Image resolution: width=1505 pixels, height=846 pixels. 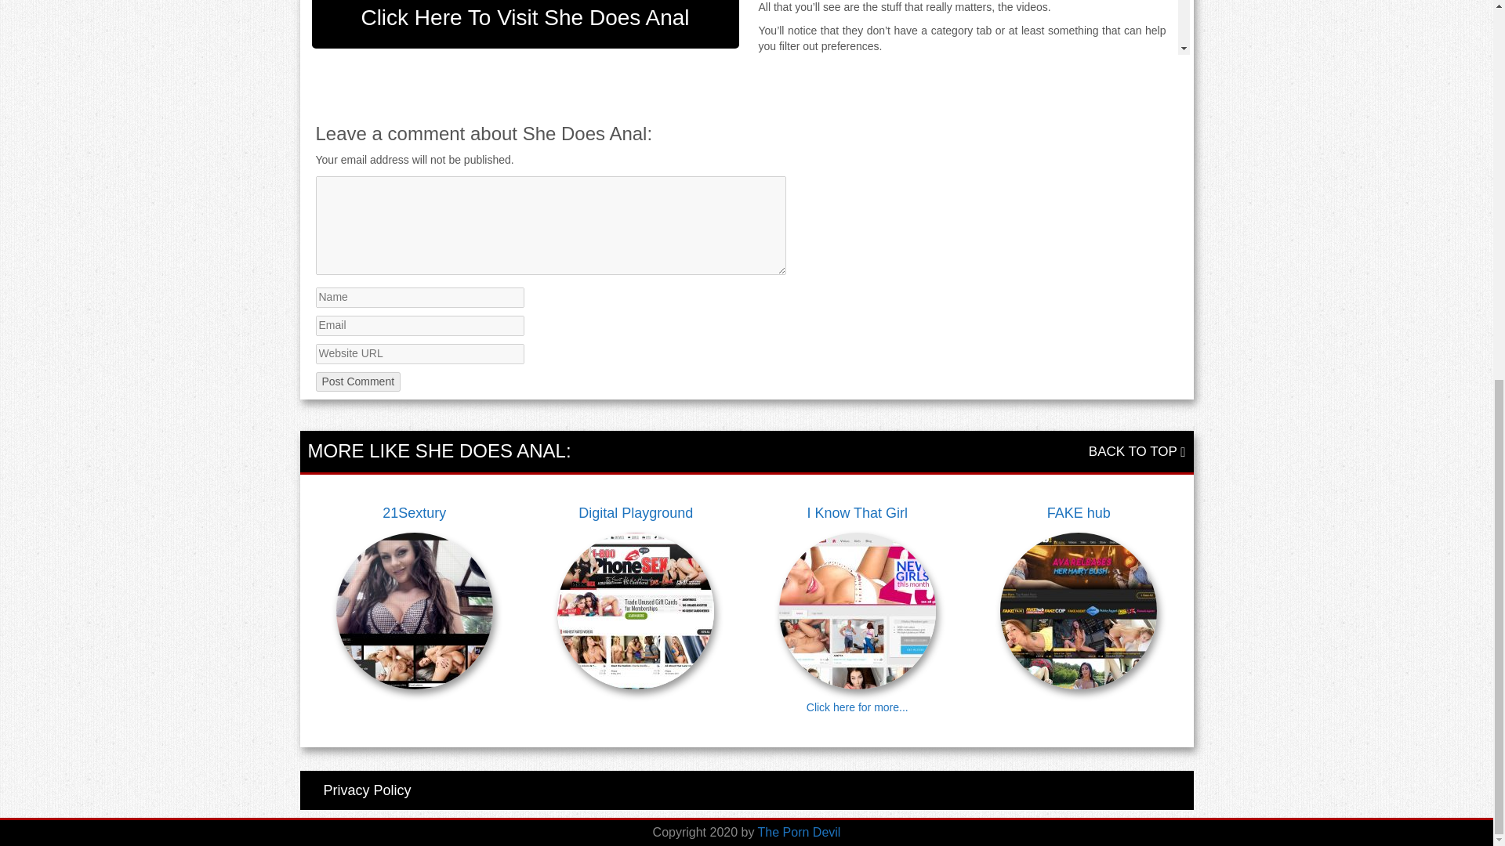 What do you see at coordinates (880, 531) in the screenshot?
I see `She Does Anal` at bounding box center [880, 531].